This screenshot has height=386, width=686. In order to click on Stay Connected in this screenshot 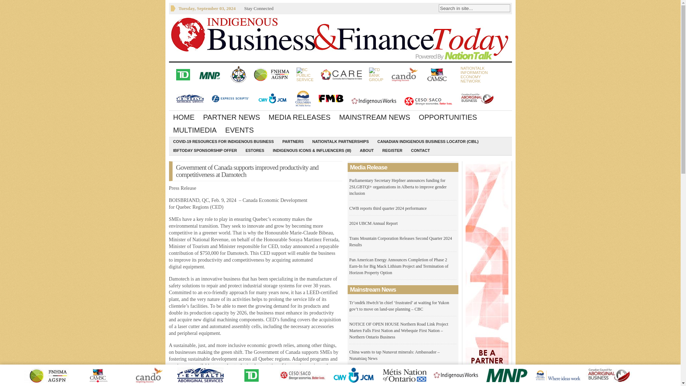, I will do `click(340, 38)`.